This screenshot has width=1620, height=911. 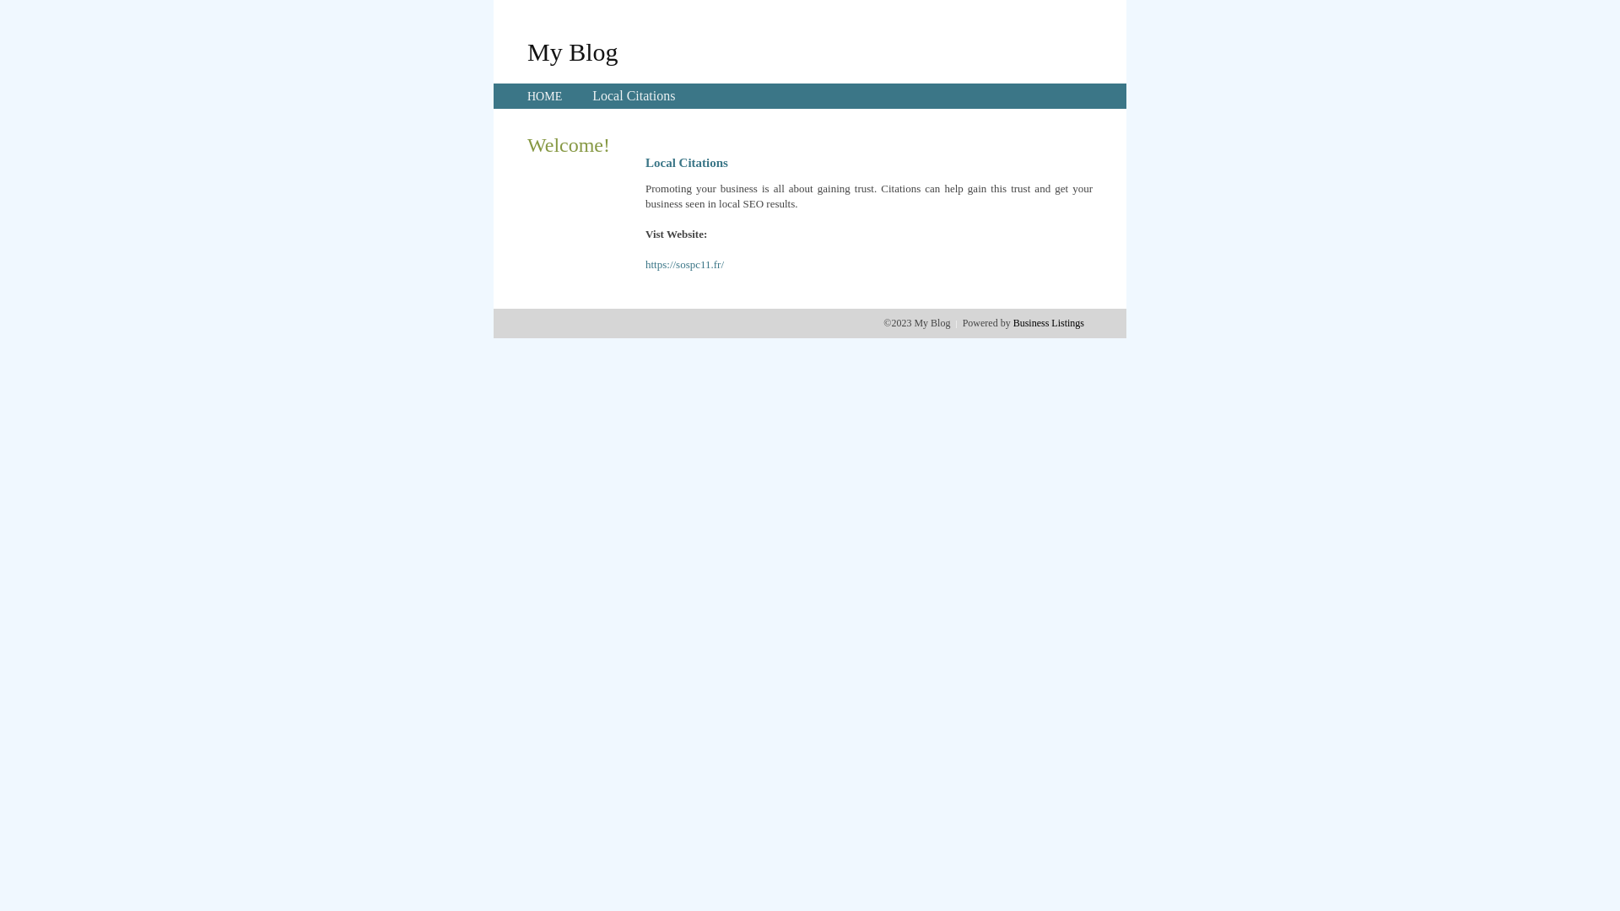 I want to click on HOME, so click(x=545, y=96).